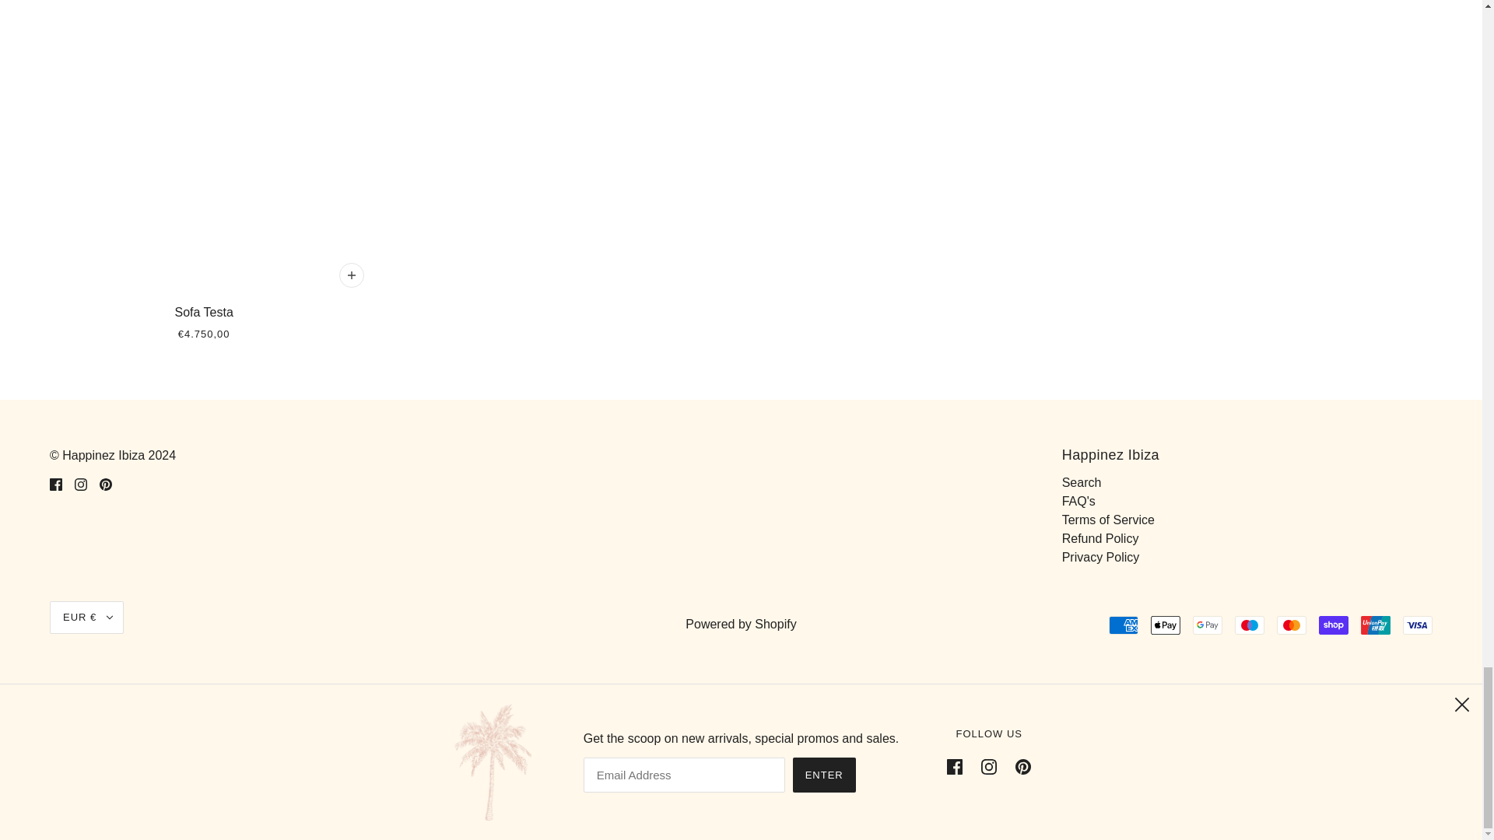 The image size is (1494, 840). What do you see at coordinates (1108, 520) in the screenshot?
I see `Terms of Service` at bounding box center [1108, 520].